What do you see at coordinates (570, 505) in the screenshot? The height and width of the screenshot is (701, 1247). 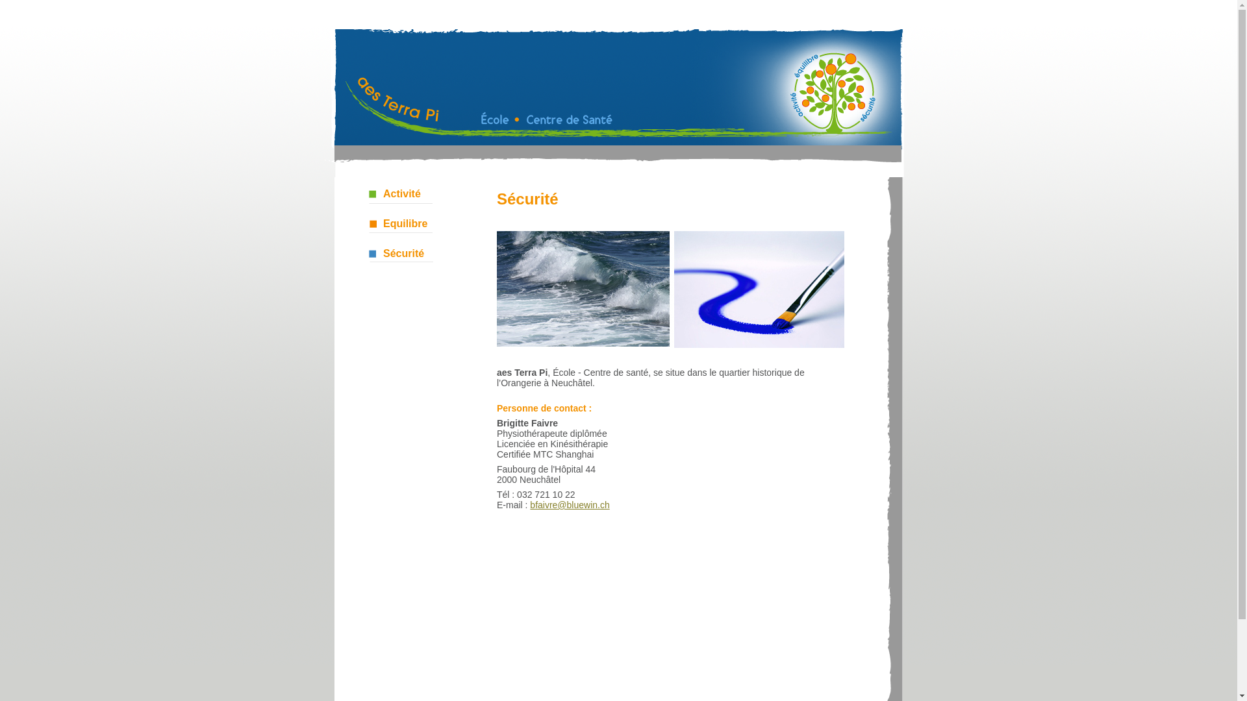 I see `bfaivre@bluewin.ch` at bounding box center [570, 505].